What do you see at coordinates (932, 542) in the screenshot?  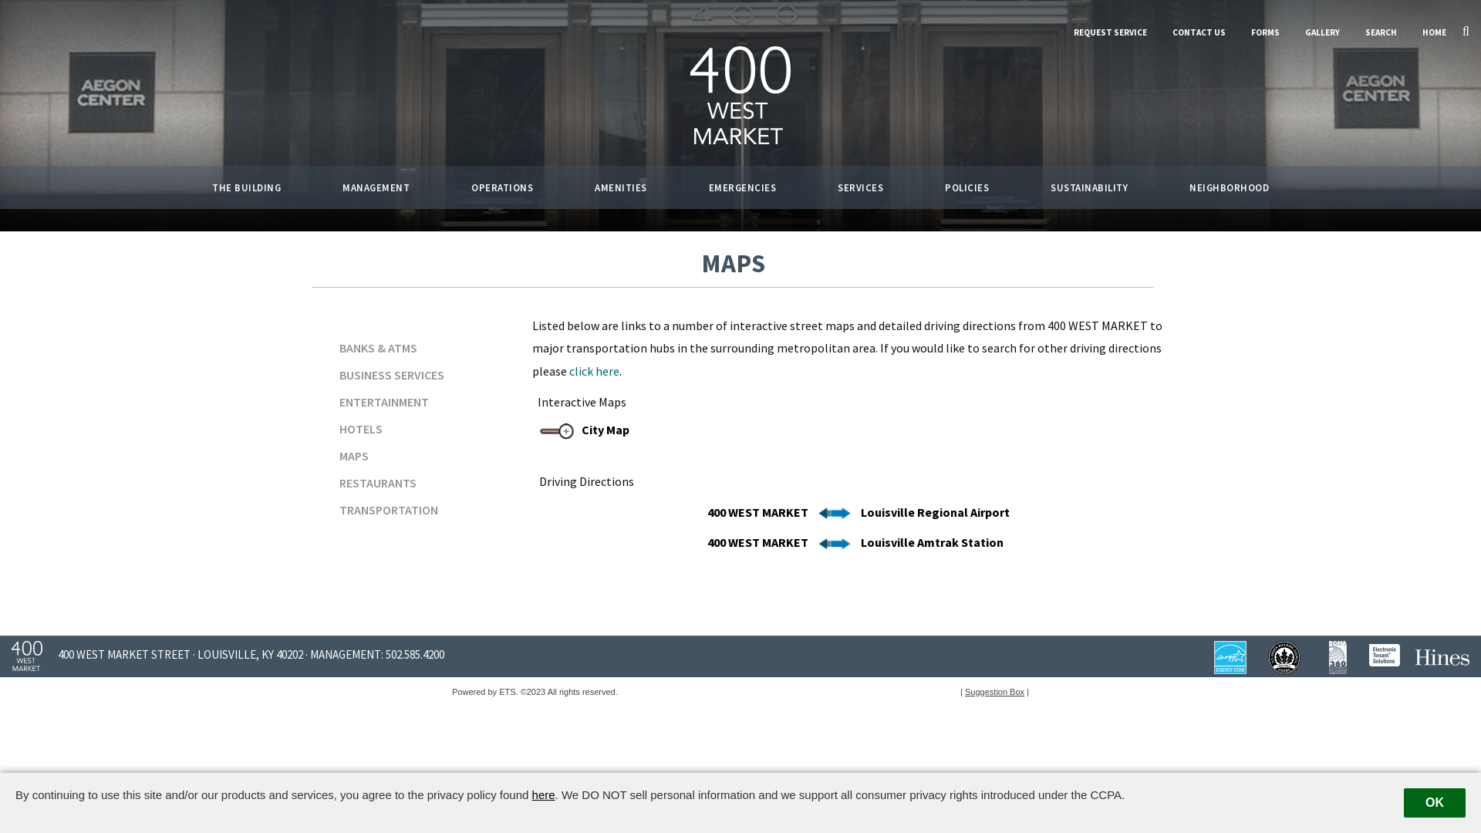 I see `Louisville Amtrak Station` at bounding box center [932, 542].